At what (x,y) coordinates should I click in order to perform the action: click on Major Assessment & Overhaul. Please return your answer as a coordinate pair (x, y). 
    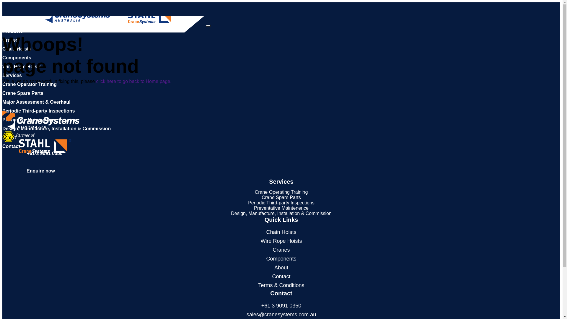
    Looking at the image, I should click on (37, 102).